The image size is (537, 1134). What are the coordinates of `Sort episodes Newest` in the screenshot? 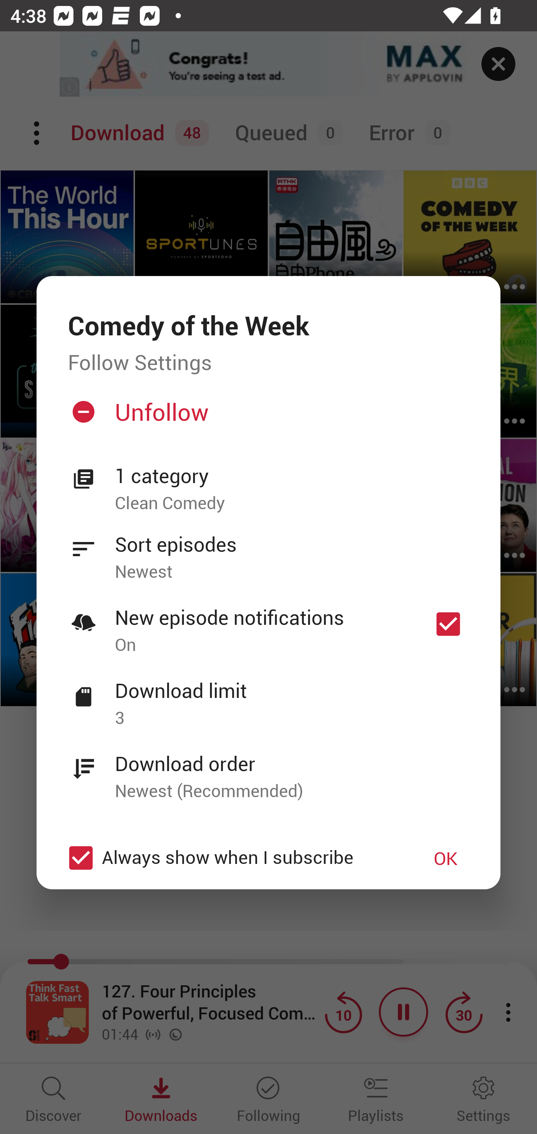 It's located at (268, 550).